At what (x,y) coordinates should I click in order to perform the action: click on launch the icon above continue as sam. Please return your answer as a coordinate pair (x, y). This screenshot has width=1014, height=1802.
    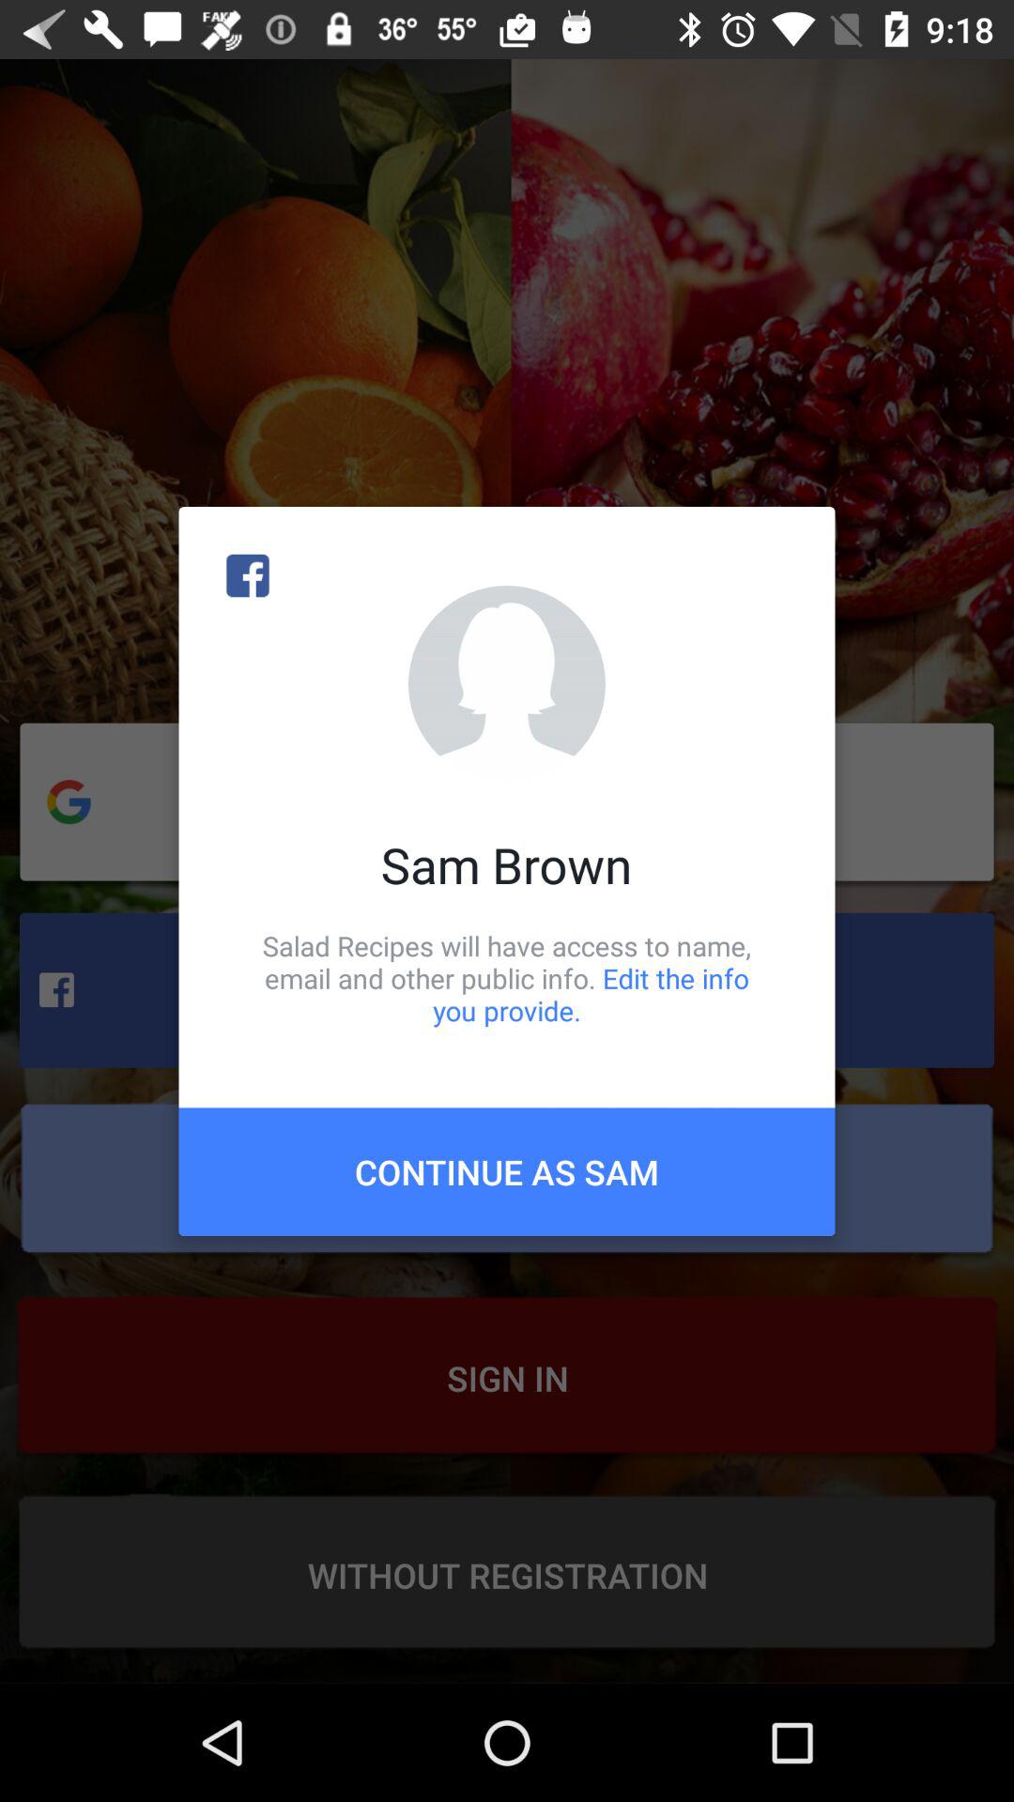
    Looking at the image, I should click on (507, 978).